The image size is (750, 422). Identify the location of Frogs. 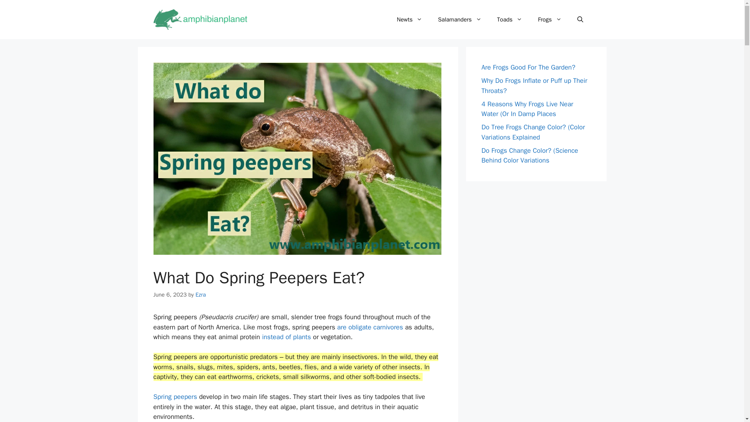
(550, 20).